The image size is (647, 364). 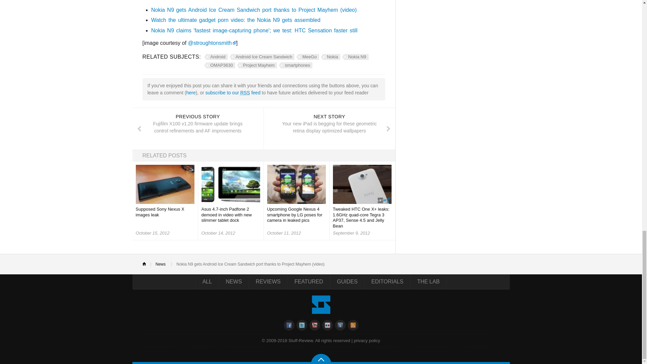 I want to click on smartphones, so click(x=296, y=65).